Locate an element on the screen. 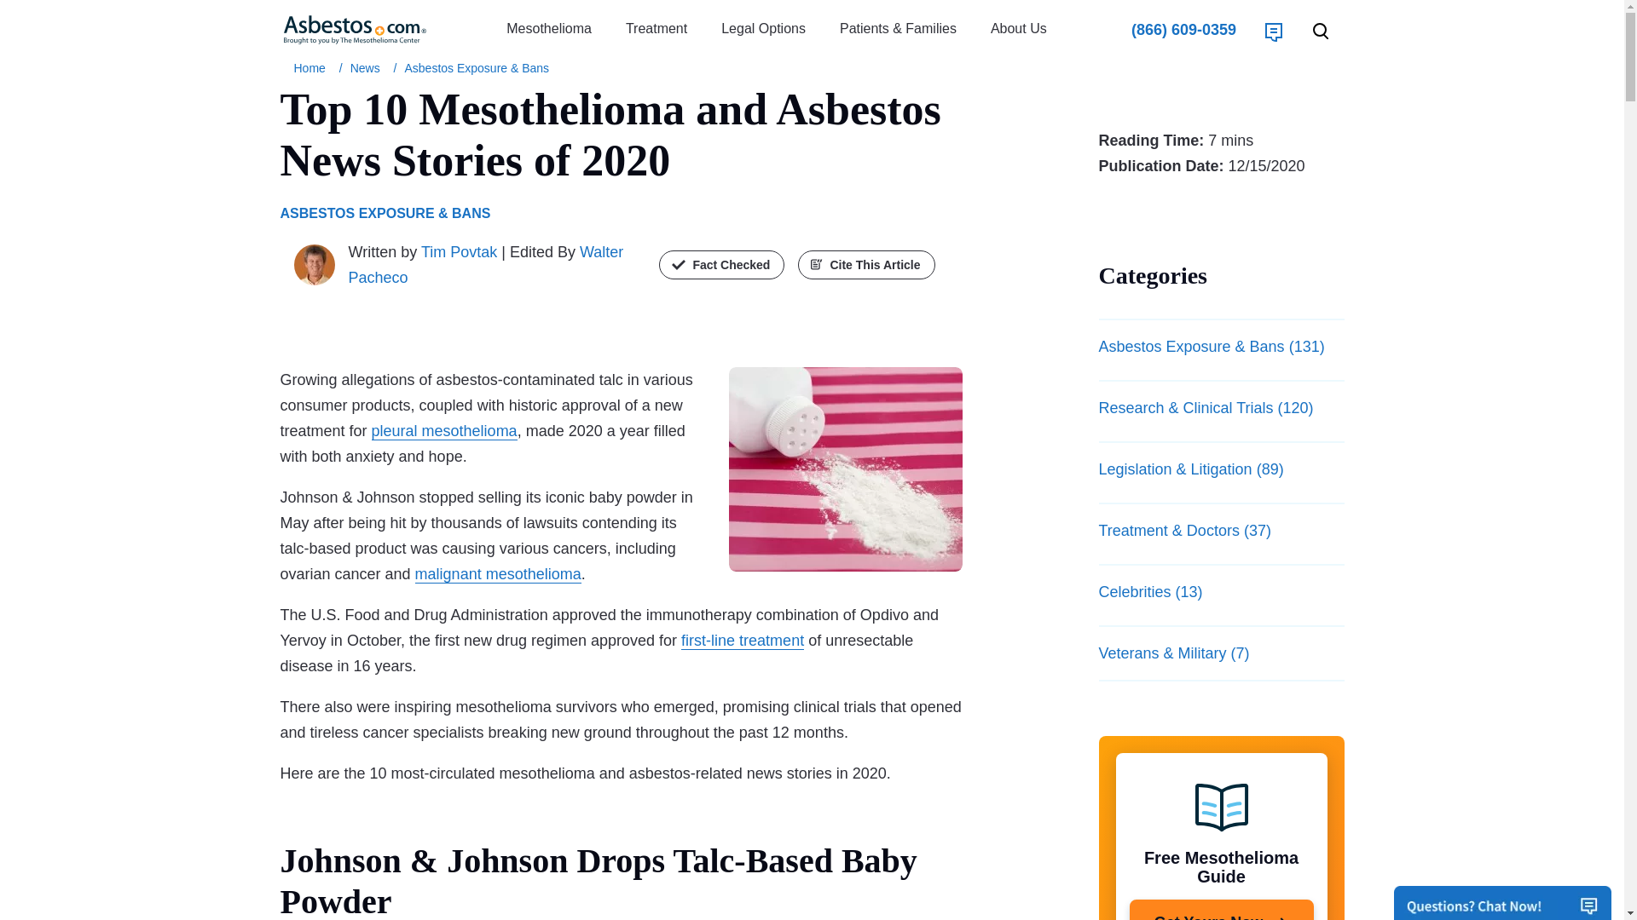 The image size is (1637, 920). Mesothelioma is located at coordinates (548, 29).